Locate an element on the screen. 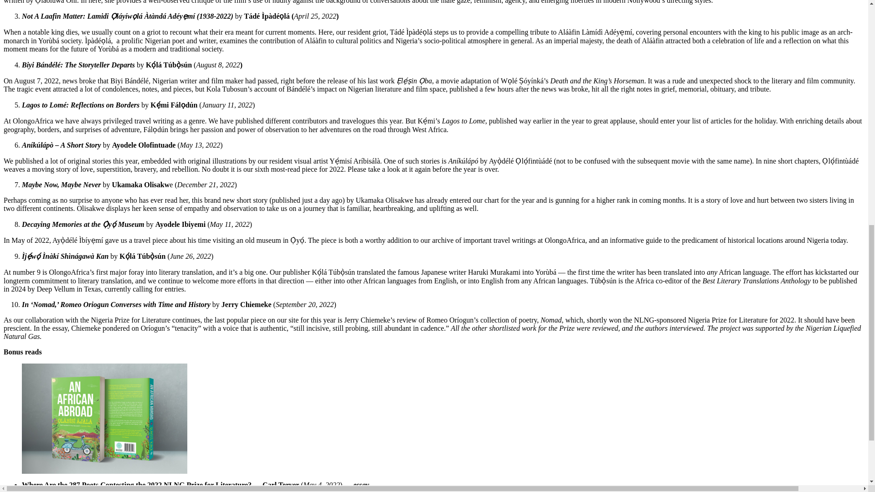 The height and width of the screenshot is (492, 875). Best Literary Translations Anthology is located at coordinates (757, 281).